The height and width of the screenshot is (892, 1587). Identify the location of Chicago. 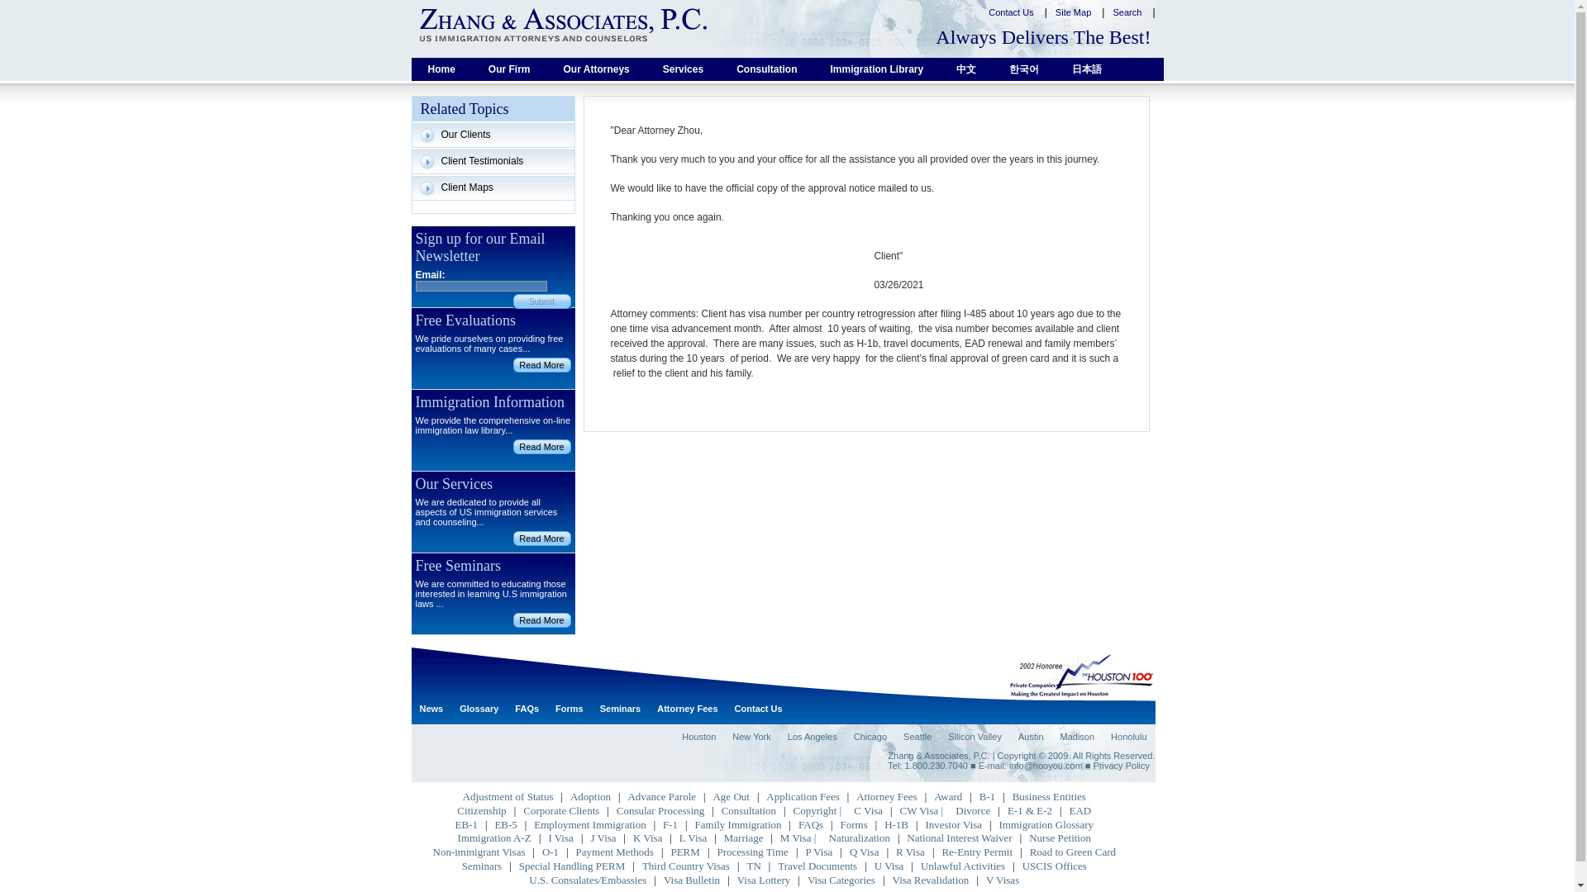
(870, 736).